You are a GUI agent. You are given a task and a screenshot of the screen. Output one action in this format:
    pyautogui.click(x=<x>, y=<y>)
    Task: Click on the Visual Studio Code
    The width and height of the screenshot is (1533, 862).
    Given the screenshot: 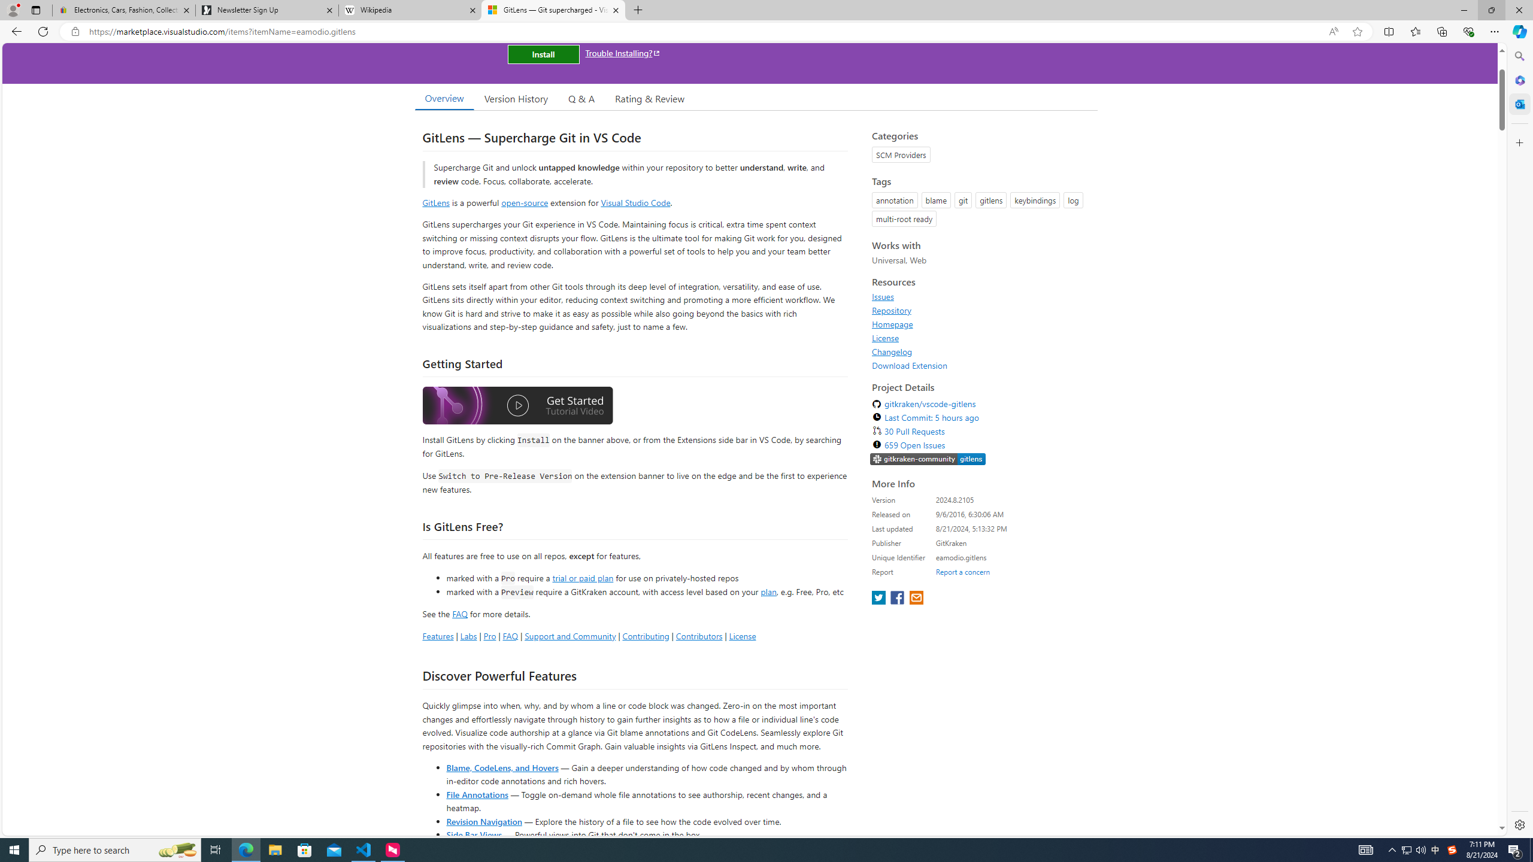 What is the action you would take?
    pyautogui.click(x=636, y=202)
    